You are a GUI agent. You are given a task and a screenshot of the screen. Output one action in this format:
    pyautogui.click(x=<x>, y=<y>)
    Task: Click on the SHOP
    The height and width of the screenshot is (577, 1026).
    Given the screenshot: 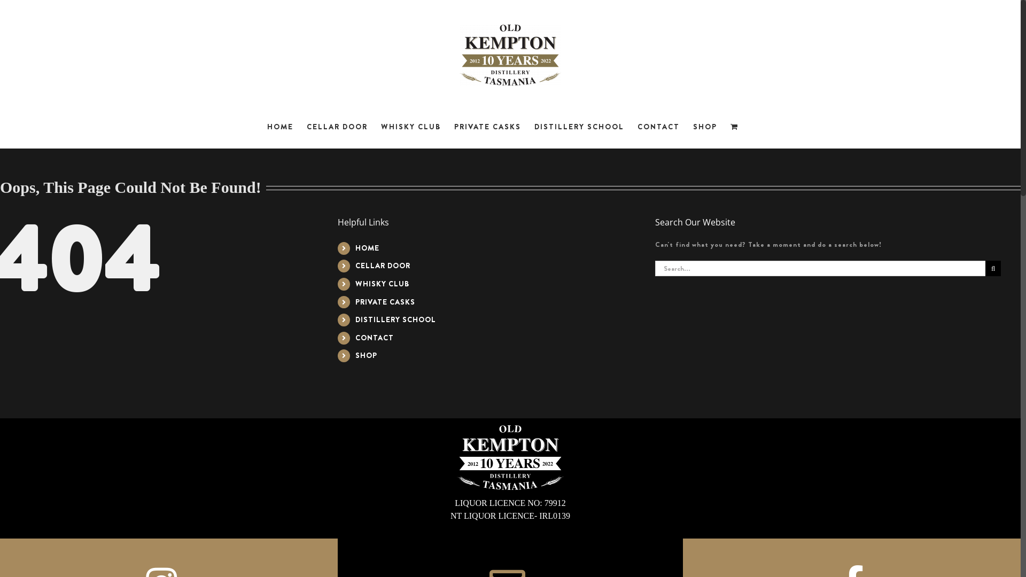 What is the action you would take?
    pyautogui.click(x=704, y=127)
    